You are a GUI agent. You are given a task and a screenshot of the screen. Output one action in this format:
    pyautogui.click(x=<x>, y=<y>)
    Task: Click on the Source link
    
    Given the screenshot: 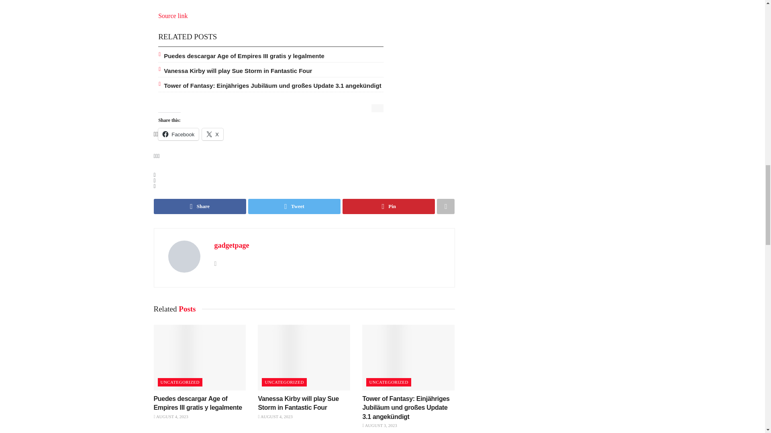 What is the action you would take?
    pyautogui.click(x=173, y=16)
    